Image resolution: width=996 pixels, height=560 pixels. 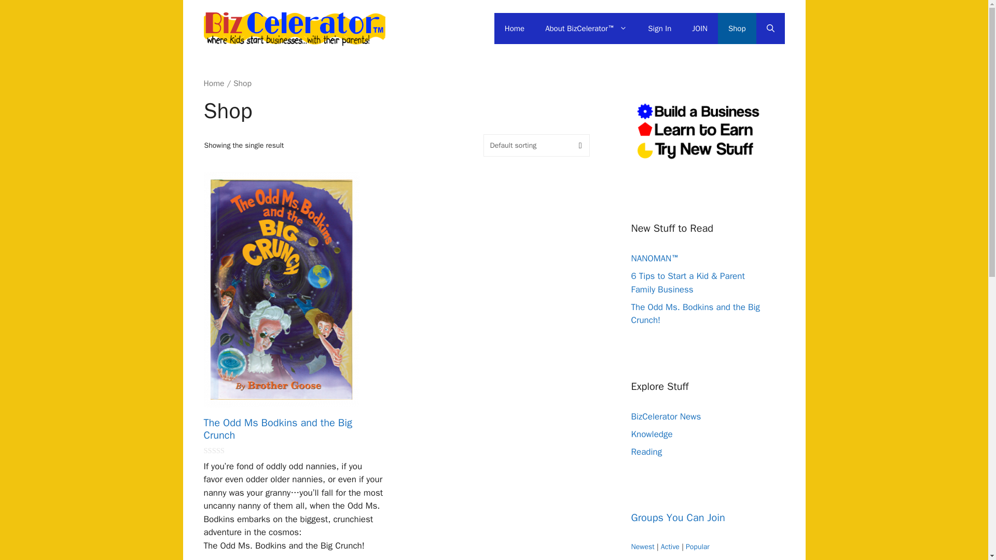 I want to click on Not yet rated, so click(x=223, y=450).